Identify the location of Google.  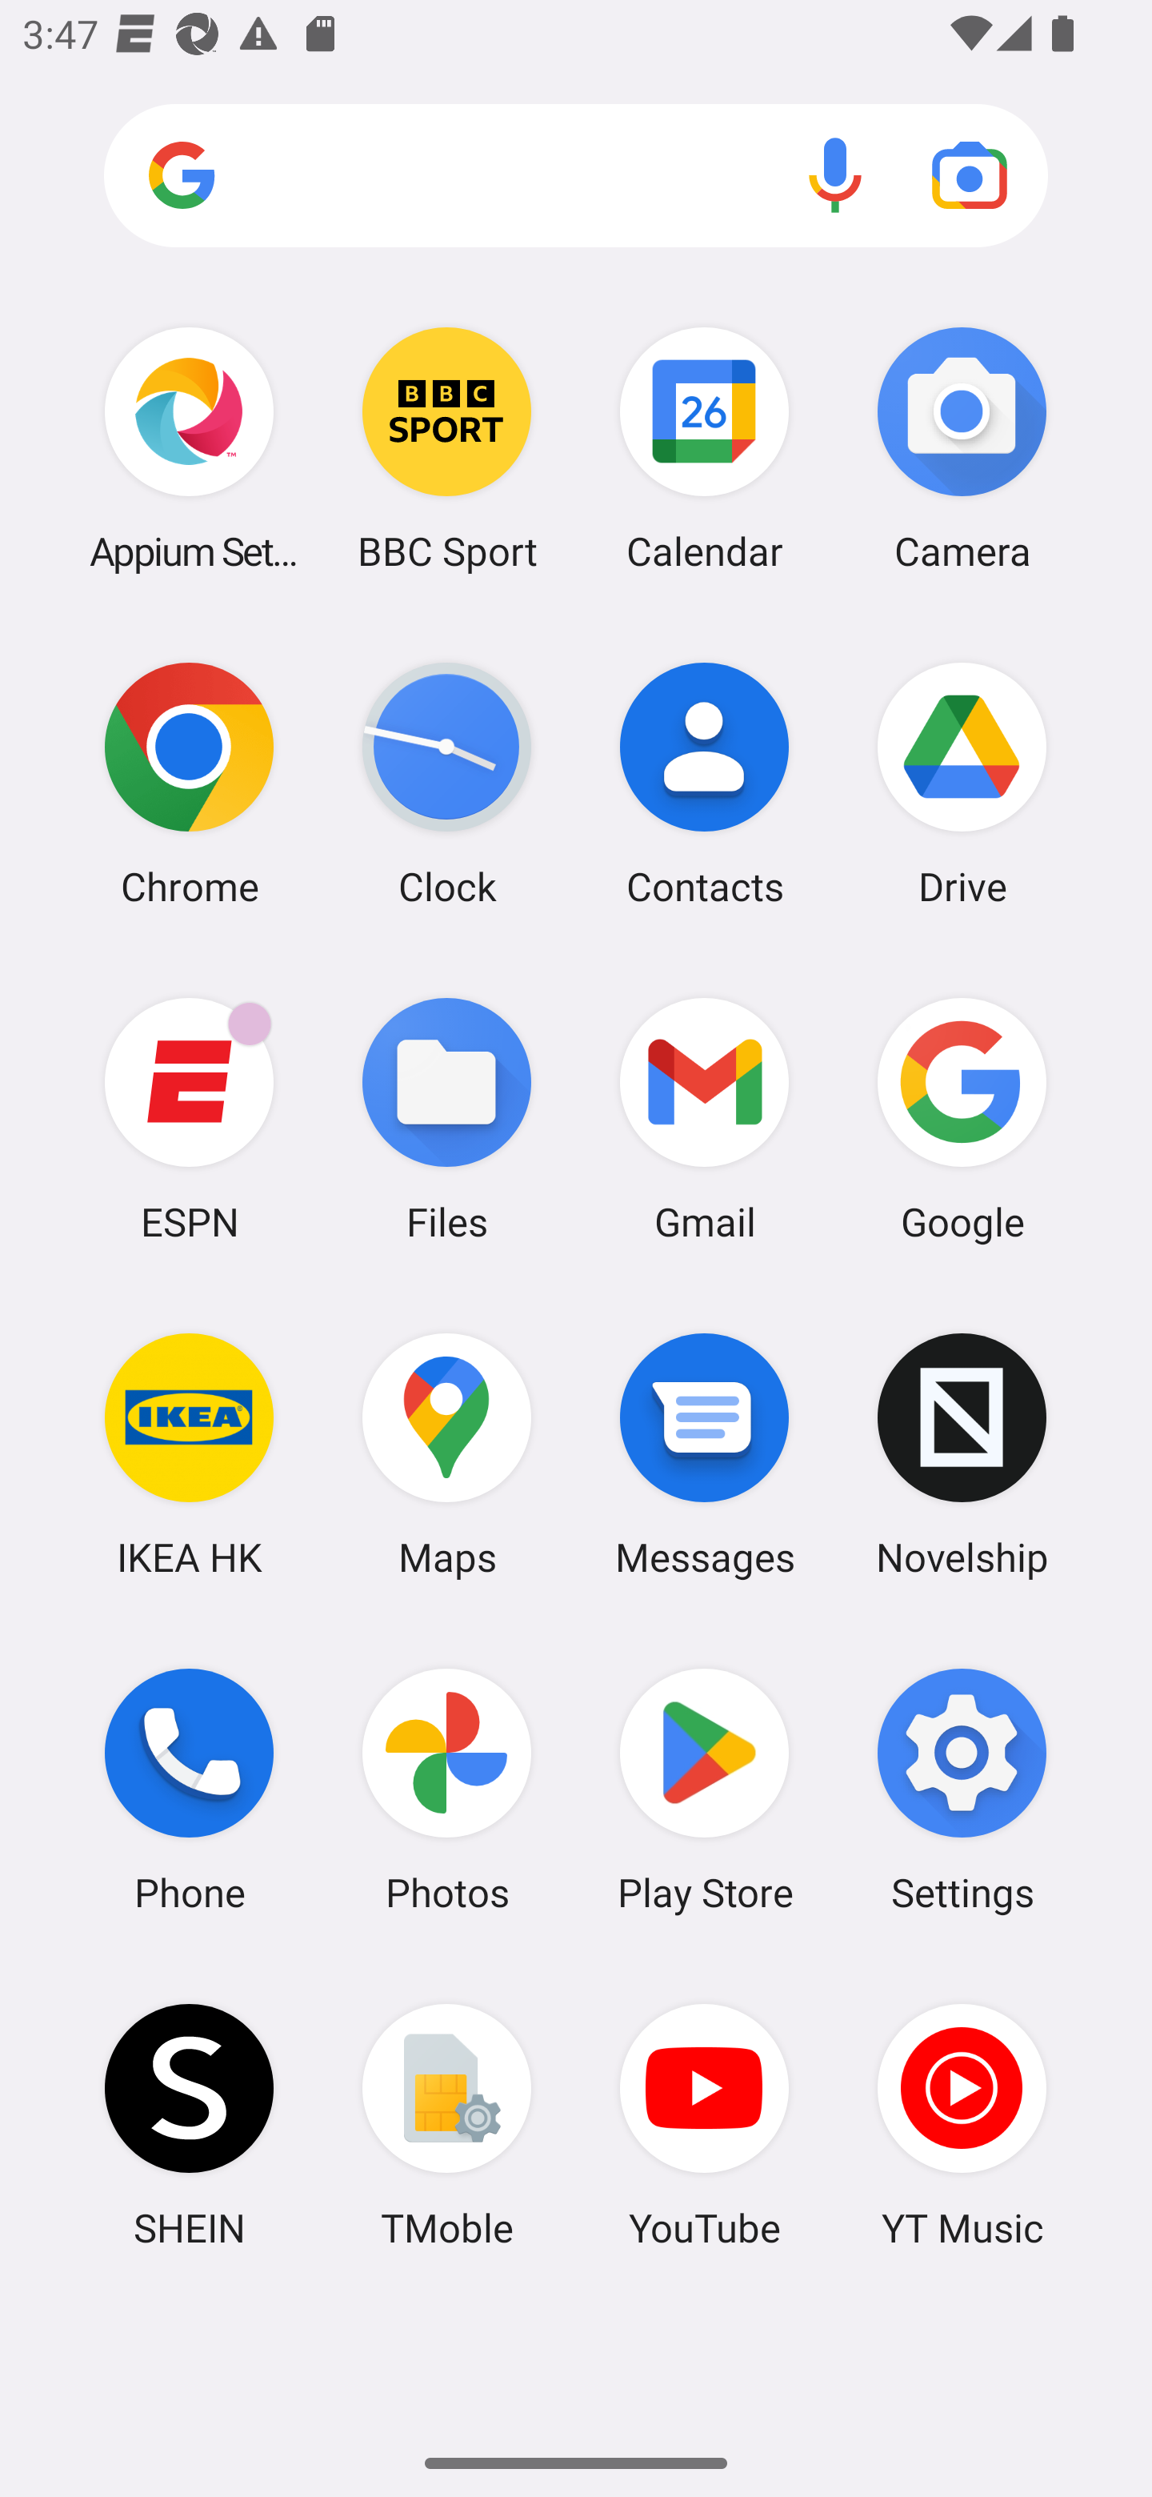
(962, 1118).